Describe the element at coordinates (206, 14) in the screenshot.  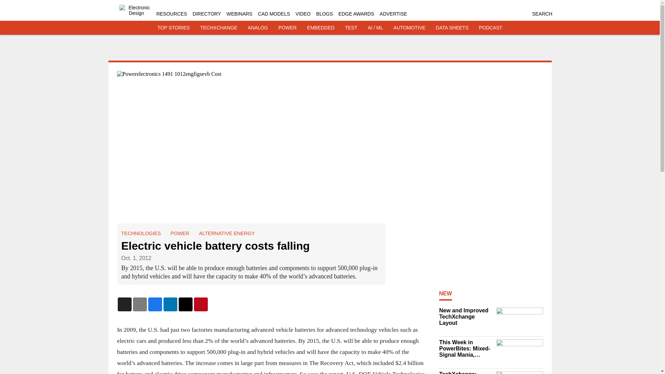
I see `DIRECTORY` at that location.